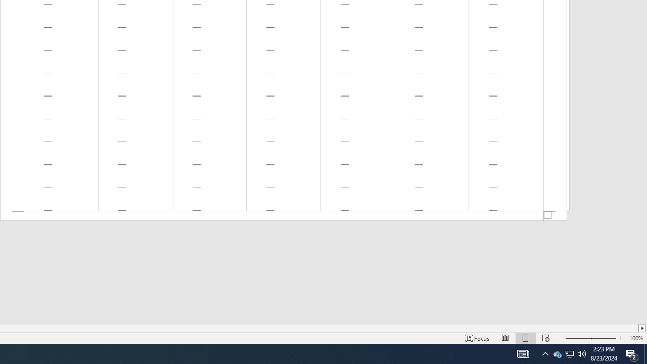 The image size is (647, 364). What do you see at coordinates (477, 338) in the screenshot?
I see `Focus ` at bounding box center [477, 338].